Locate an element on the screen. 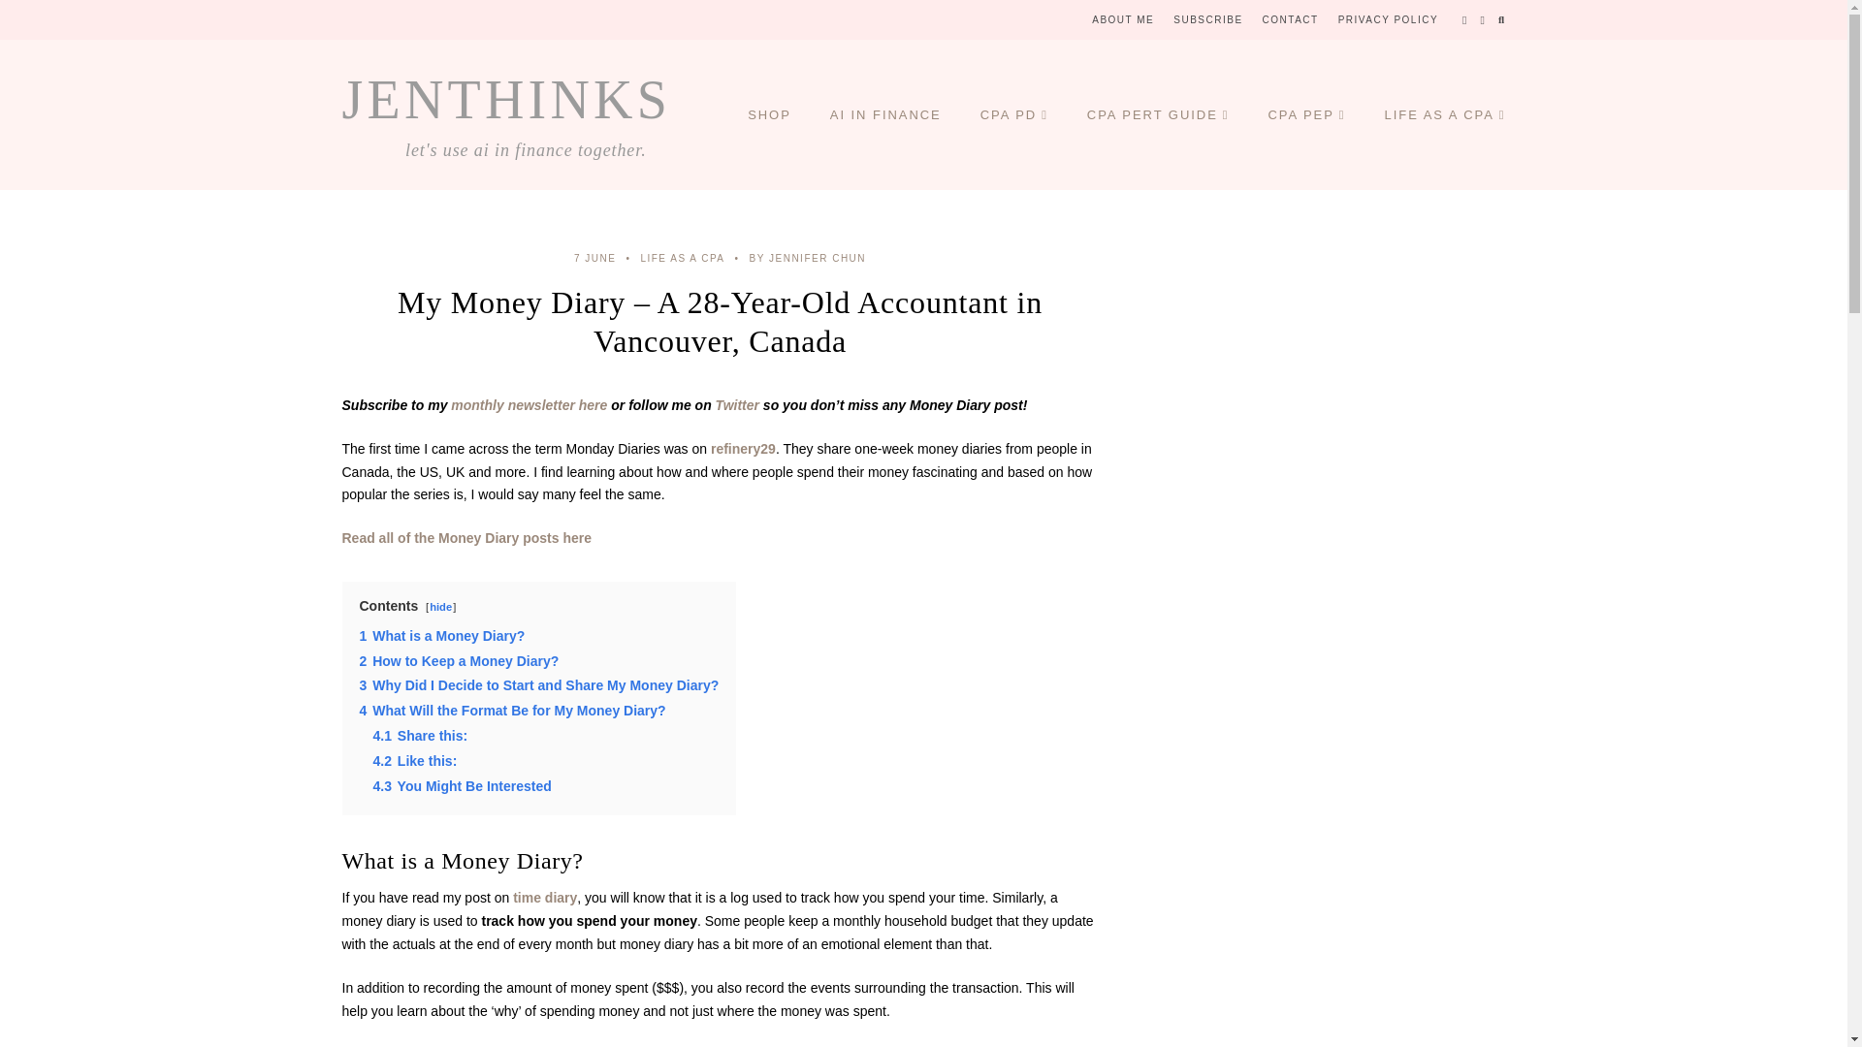 This screenshot has height=1047, width=1862. Jennifer Chun is located at coordinates (809, 258).